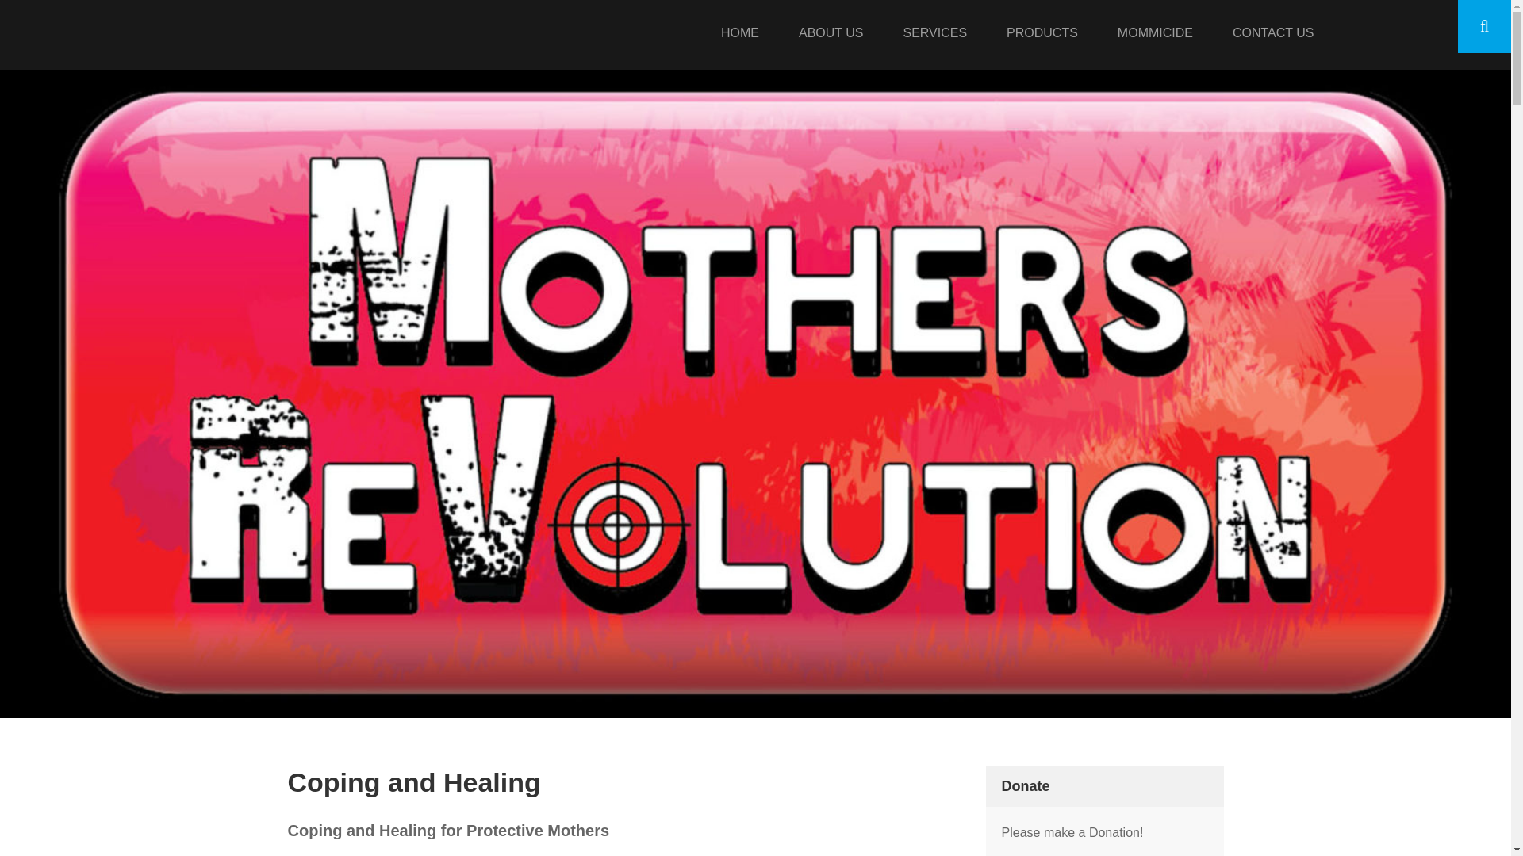 This screenshot has width=1523, height=856. What do you see at coordinates (1274, 35) in the screenshot?
I see `CONTACT US` at bounding box center [1274, 35].